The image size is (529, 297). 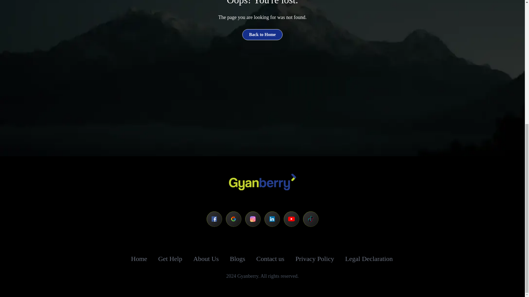 What do you see at coordinates (237, 258) in the screenshot?
I see `Blogs` at bounding box center [237, 258].